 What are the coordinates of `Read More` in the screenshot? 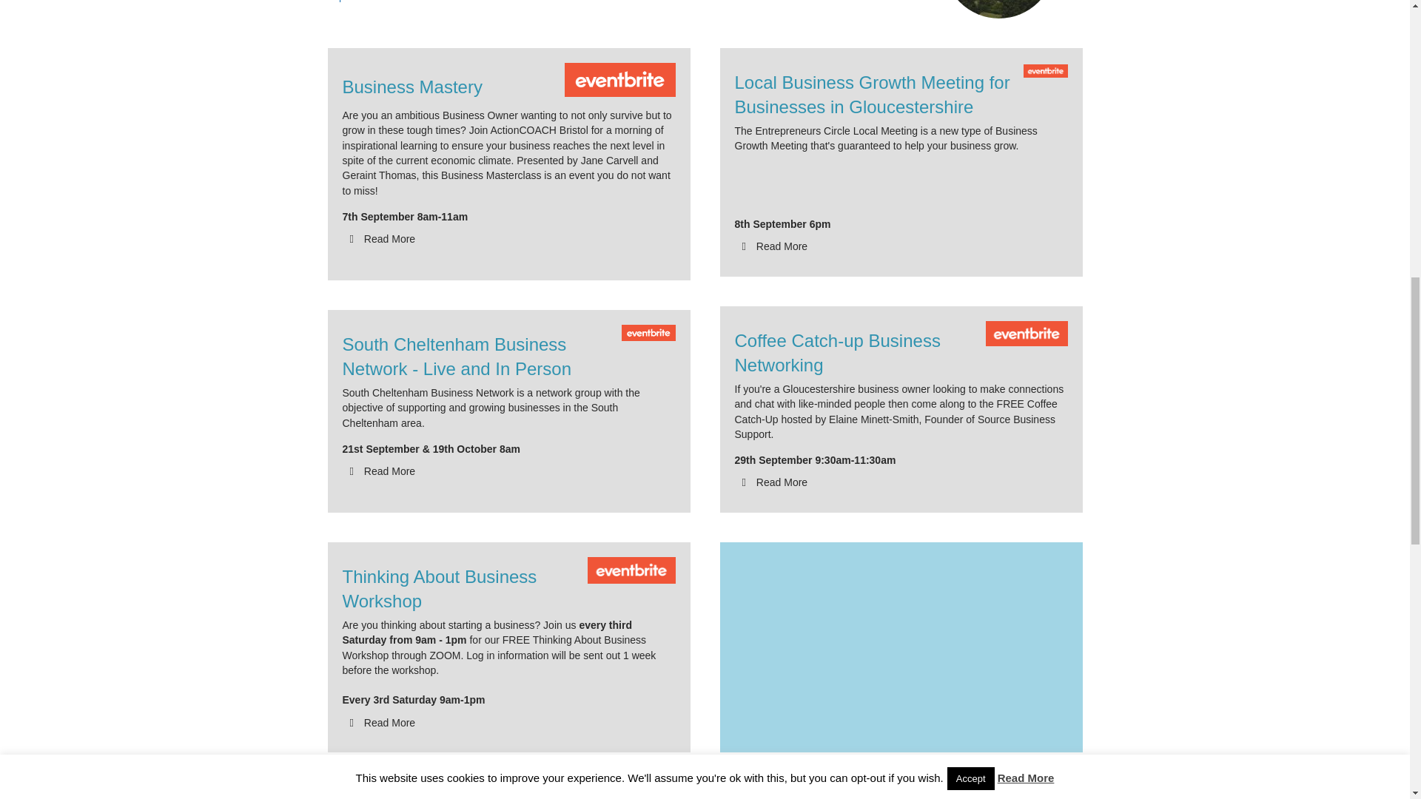 It's located at (382, 239).